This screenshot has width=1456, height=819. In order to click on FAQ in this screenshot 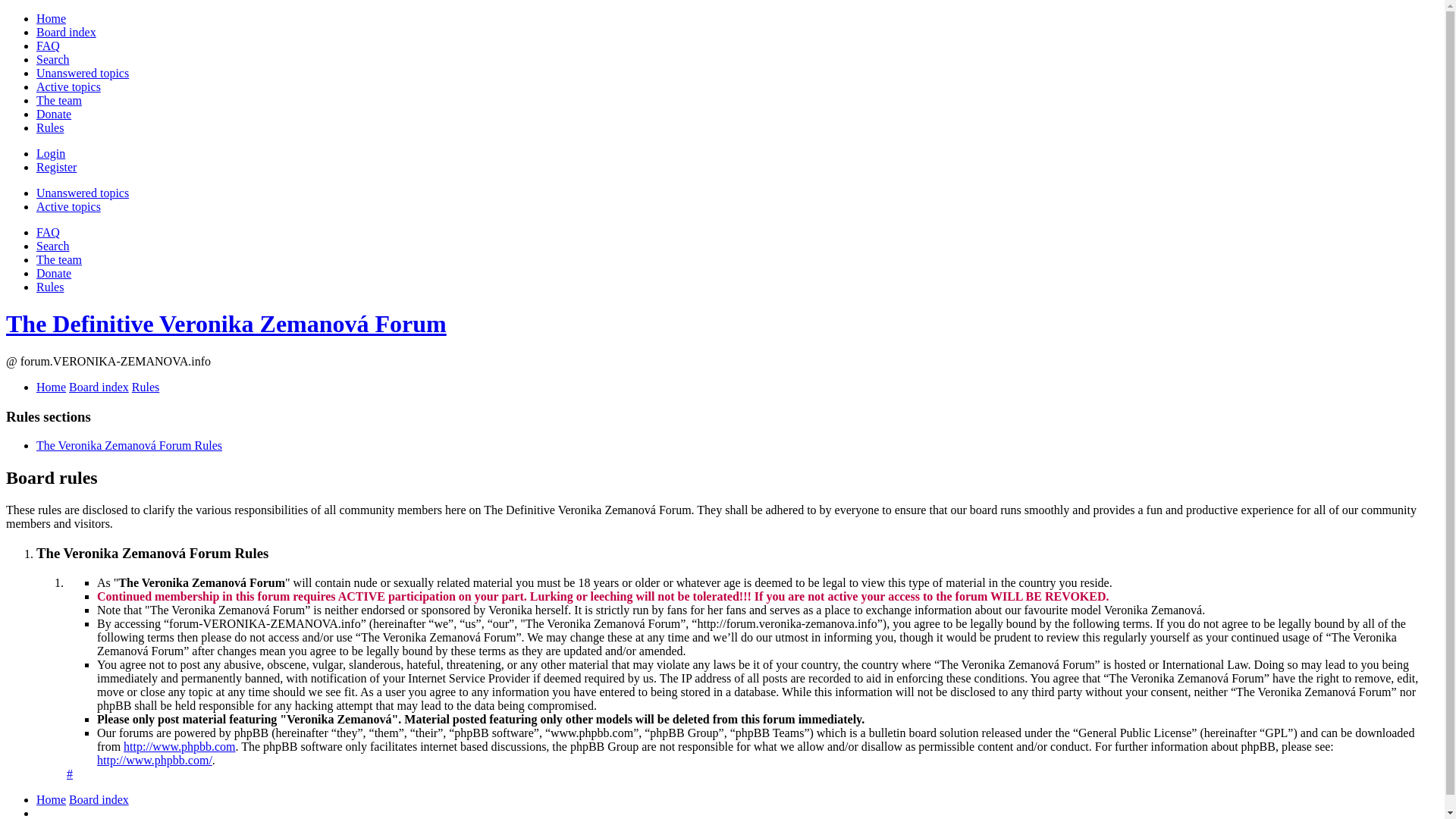, I will do `click(48, 45)`.